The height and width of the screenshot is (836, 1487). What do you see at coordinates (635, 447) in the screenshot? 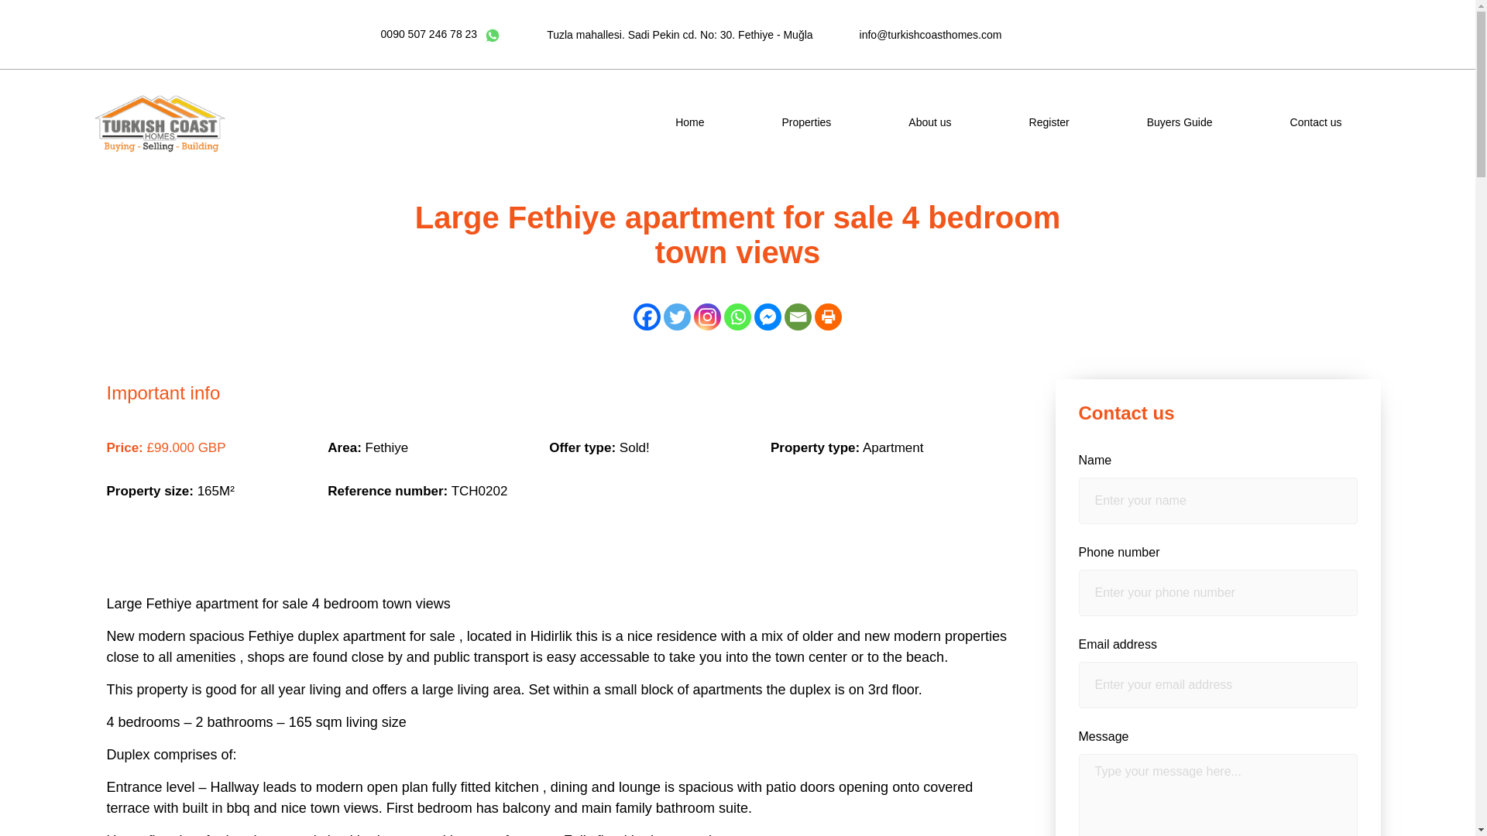
I see `Sold!` at bounding box center [635, 447].